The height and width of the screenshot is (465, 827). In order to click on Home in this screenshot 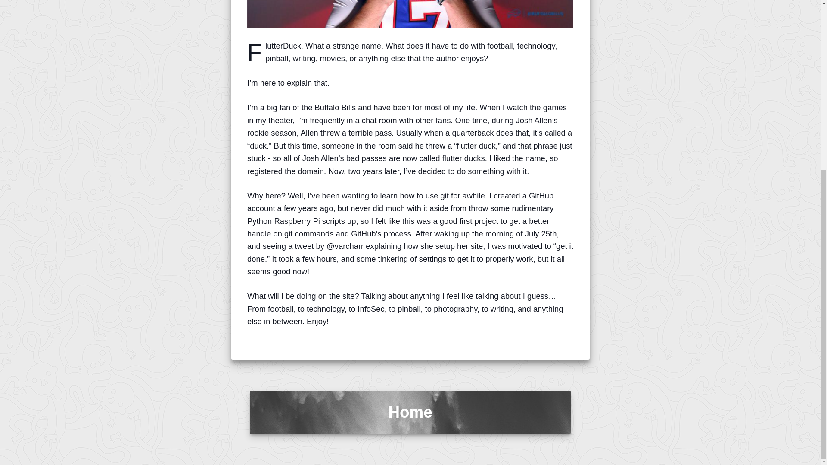, I will do `click(410, 412)`.